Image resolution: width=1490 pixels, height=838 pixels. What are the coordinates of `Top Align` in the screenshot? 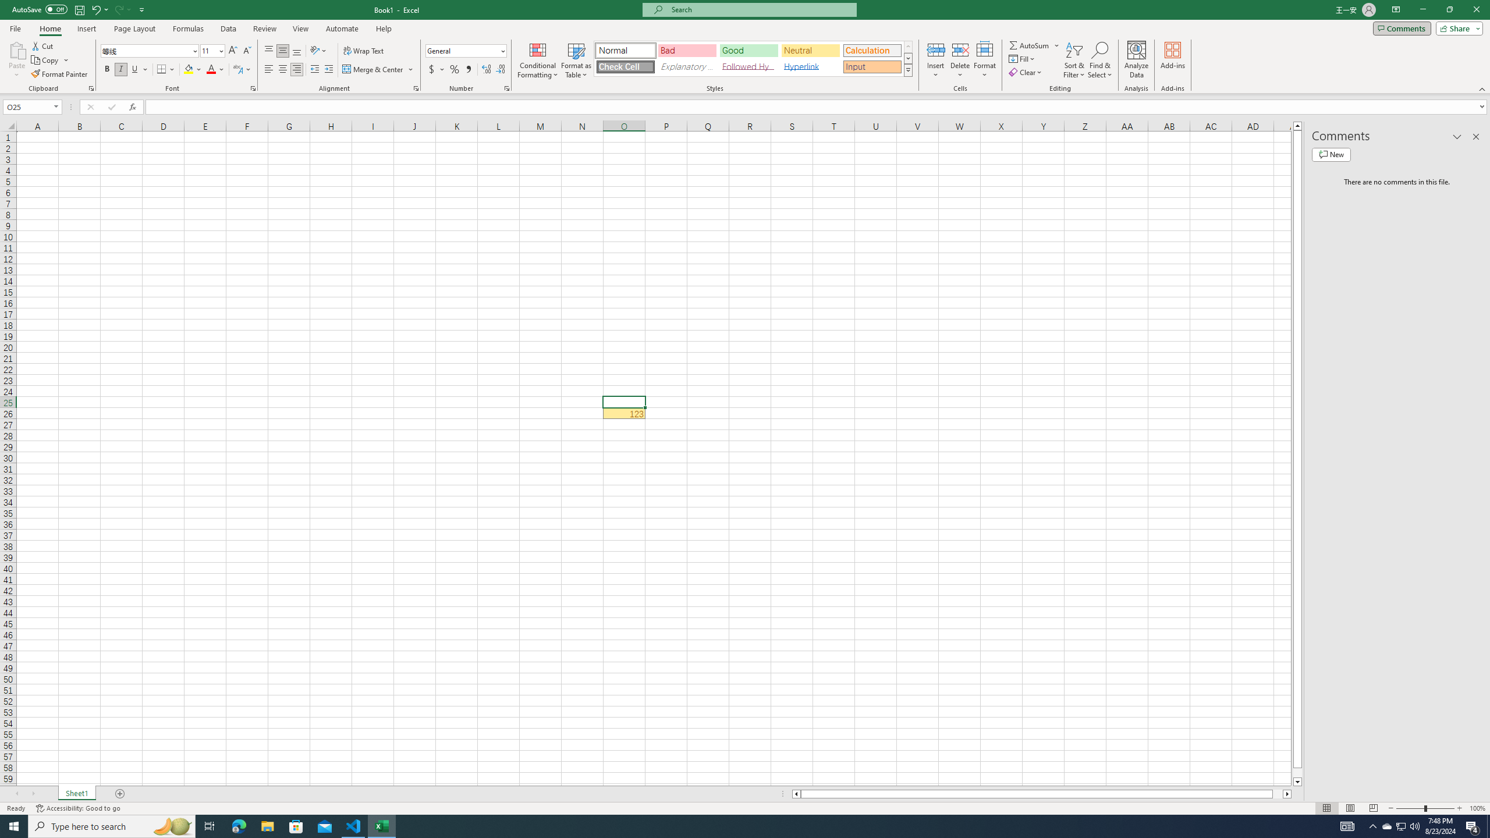 It's located at (269, 51).